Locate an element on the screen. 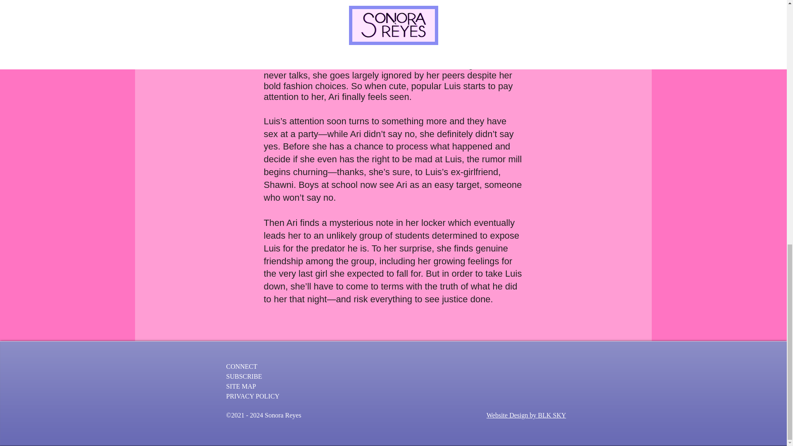 Image resolution: width=793 pixels, height=446 pixels. SITE MAP is located at coordinates (241, 386).